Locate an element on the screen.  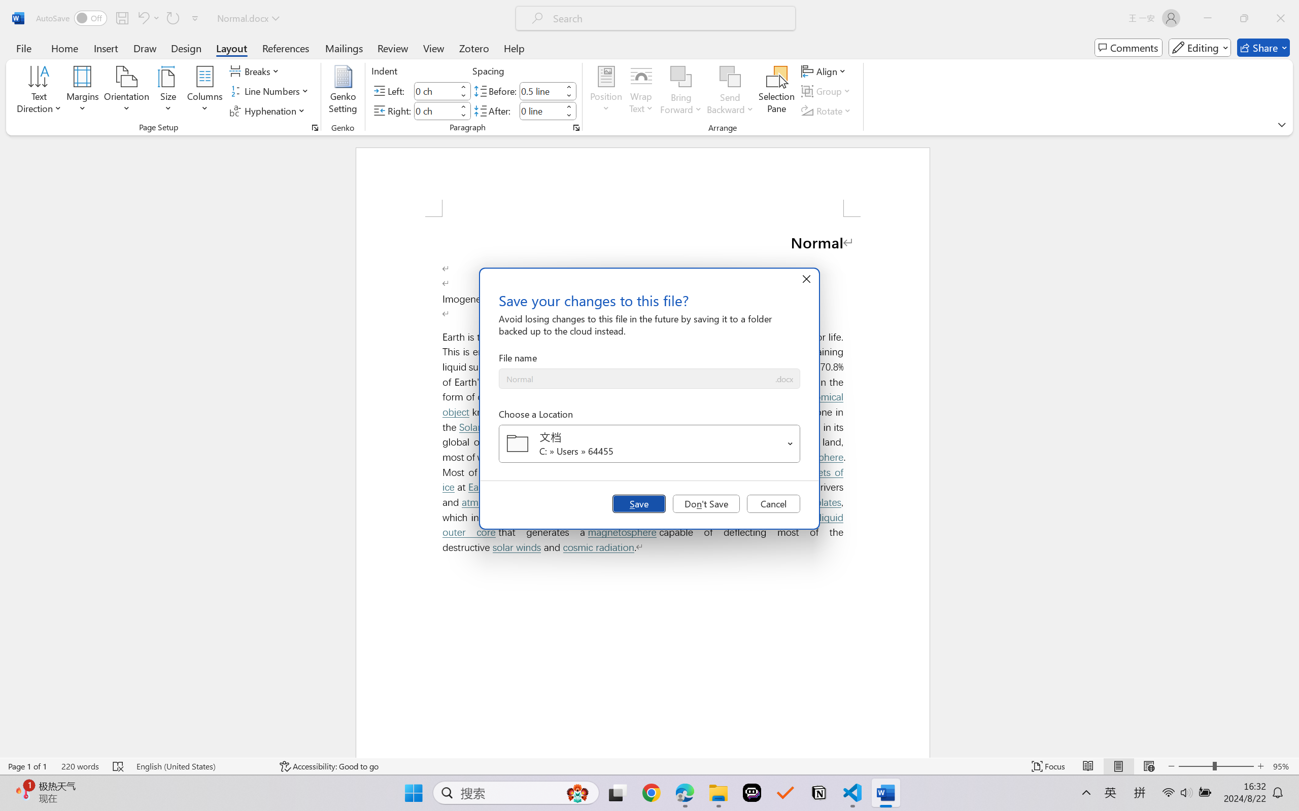
Genko Setting... is located at coordinates (344, 91).